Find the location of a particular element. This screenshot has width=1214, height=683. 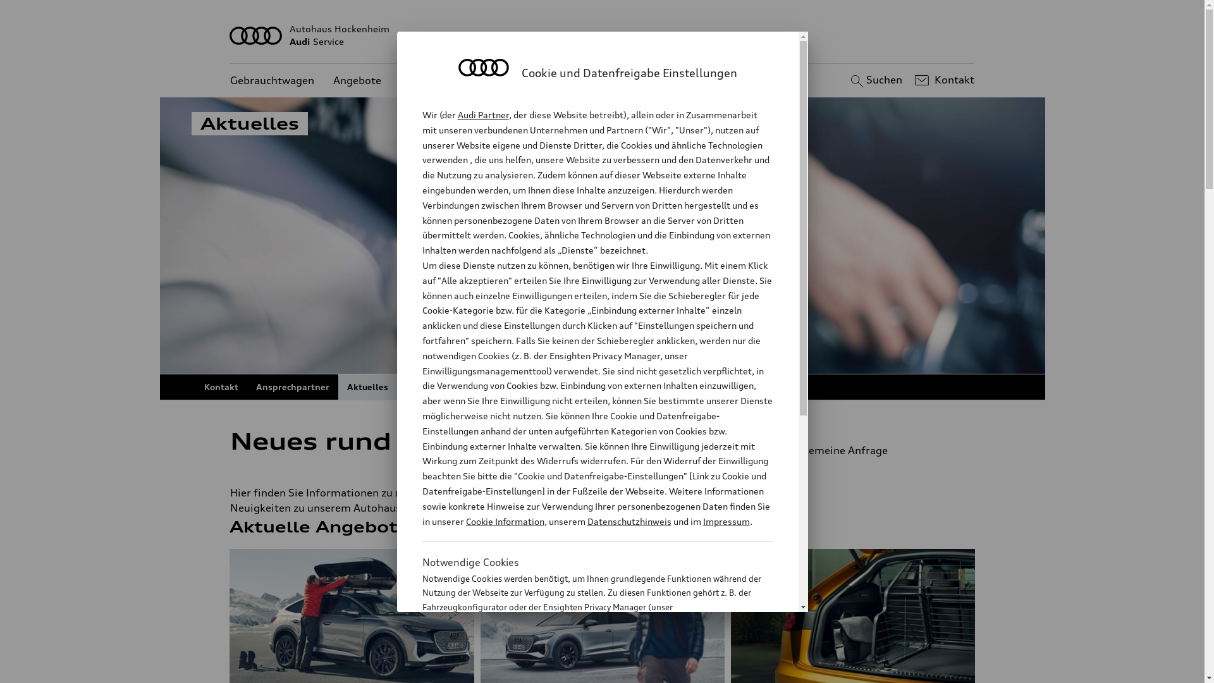

Autohaus Hockenheim
AudiService is located at coordinates (603, 35).